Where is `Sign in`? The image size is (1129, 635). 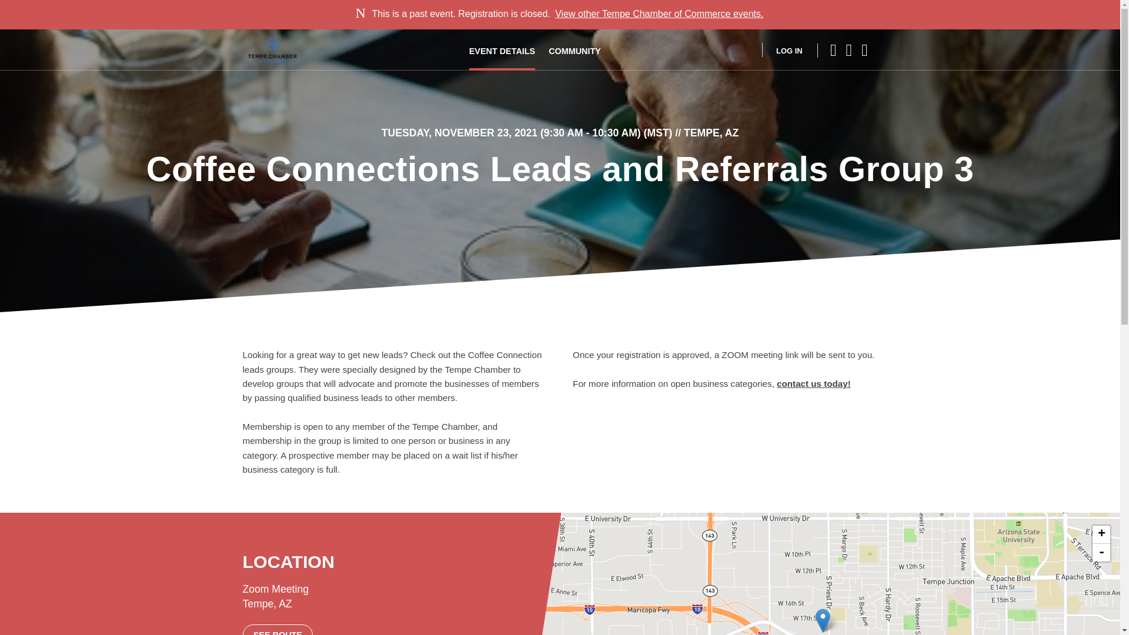
Sign in is located at coordinates (782, 49).